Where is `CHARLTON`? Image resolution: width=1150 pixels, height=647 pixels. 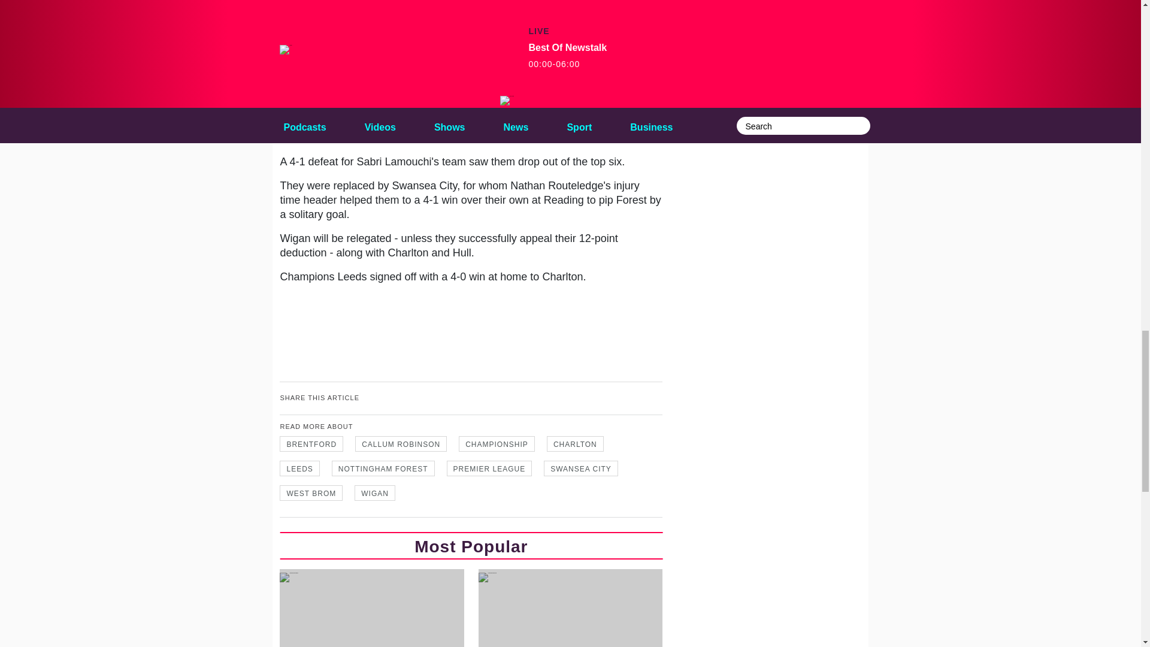
CHARLTON is located at coordinates (575, 443).